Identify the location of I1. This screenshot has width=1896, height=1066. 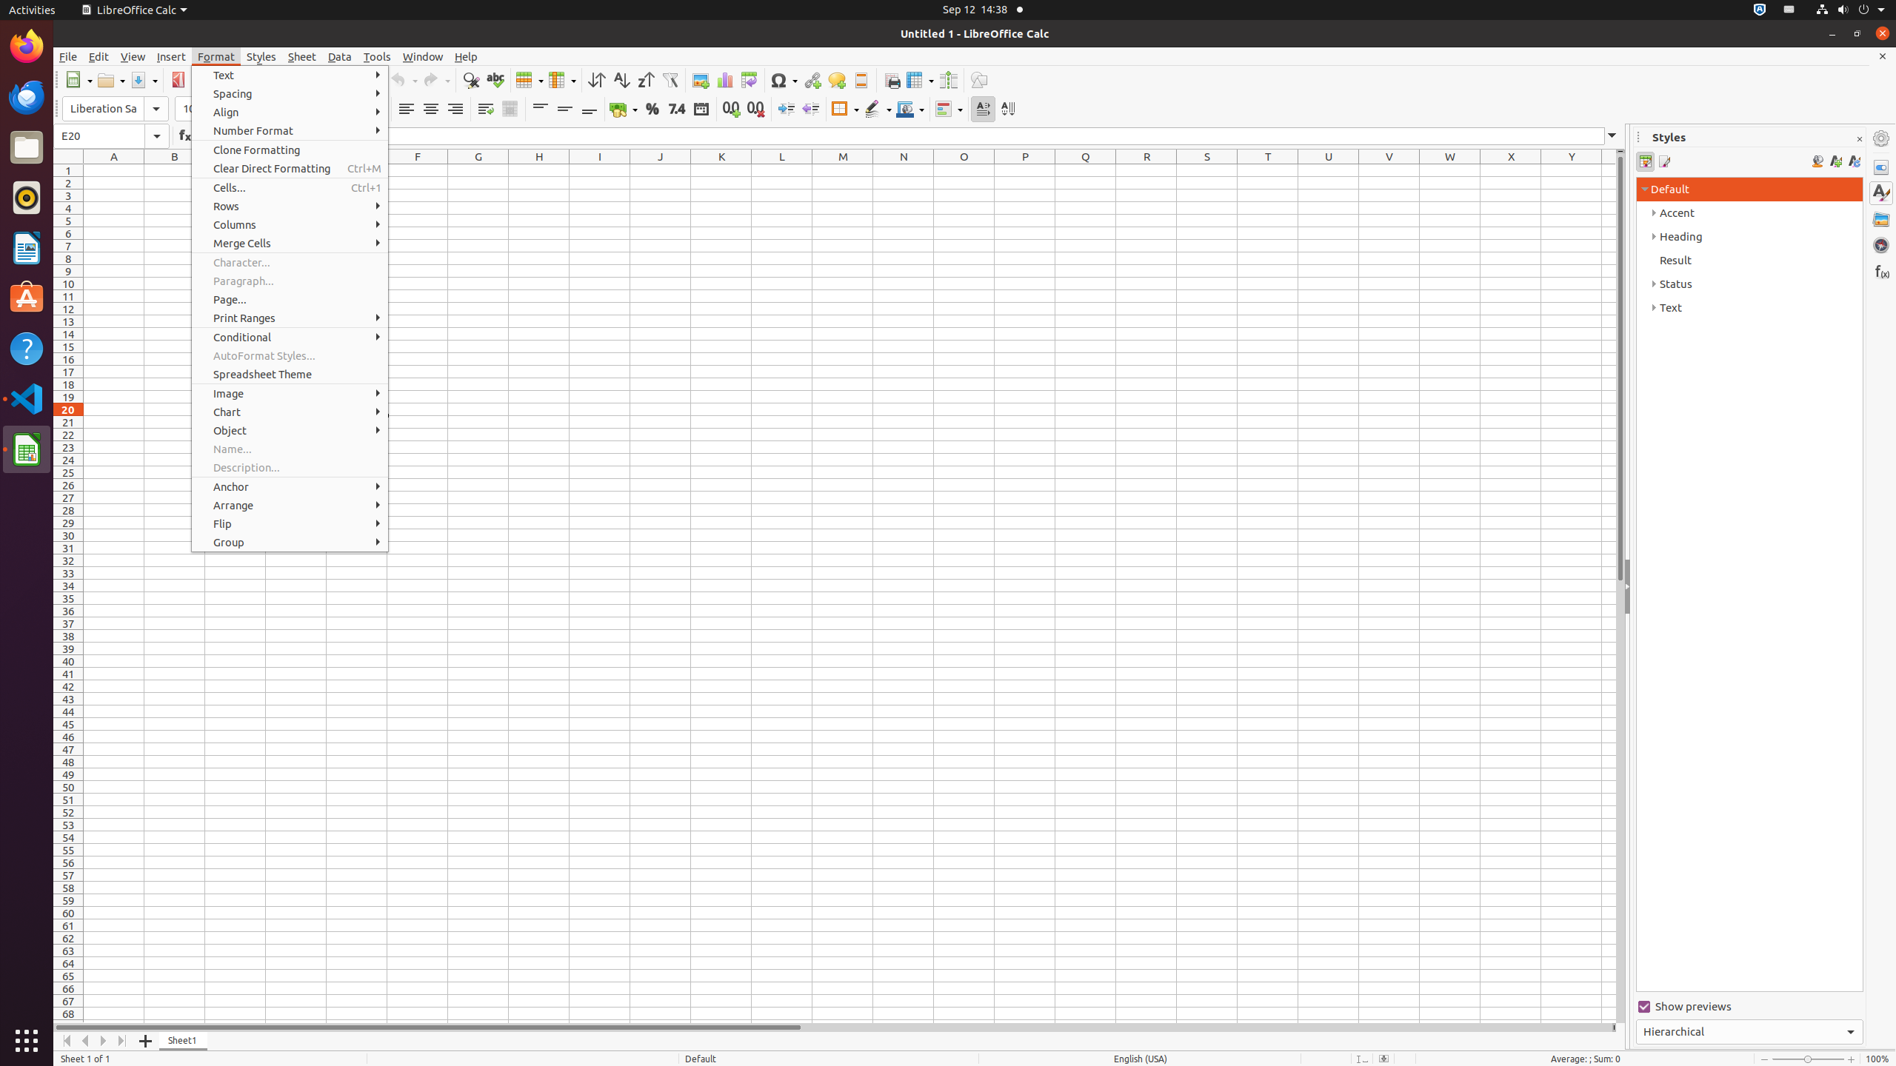
(600, 170).